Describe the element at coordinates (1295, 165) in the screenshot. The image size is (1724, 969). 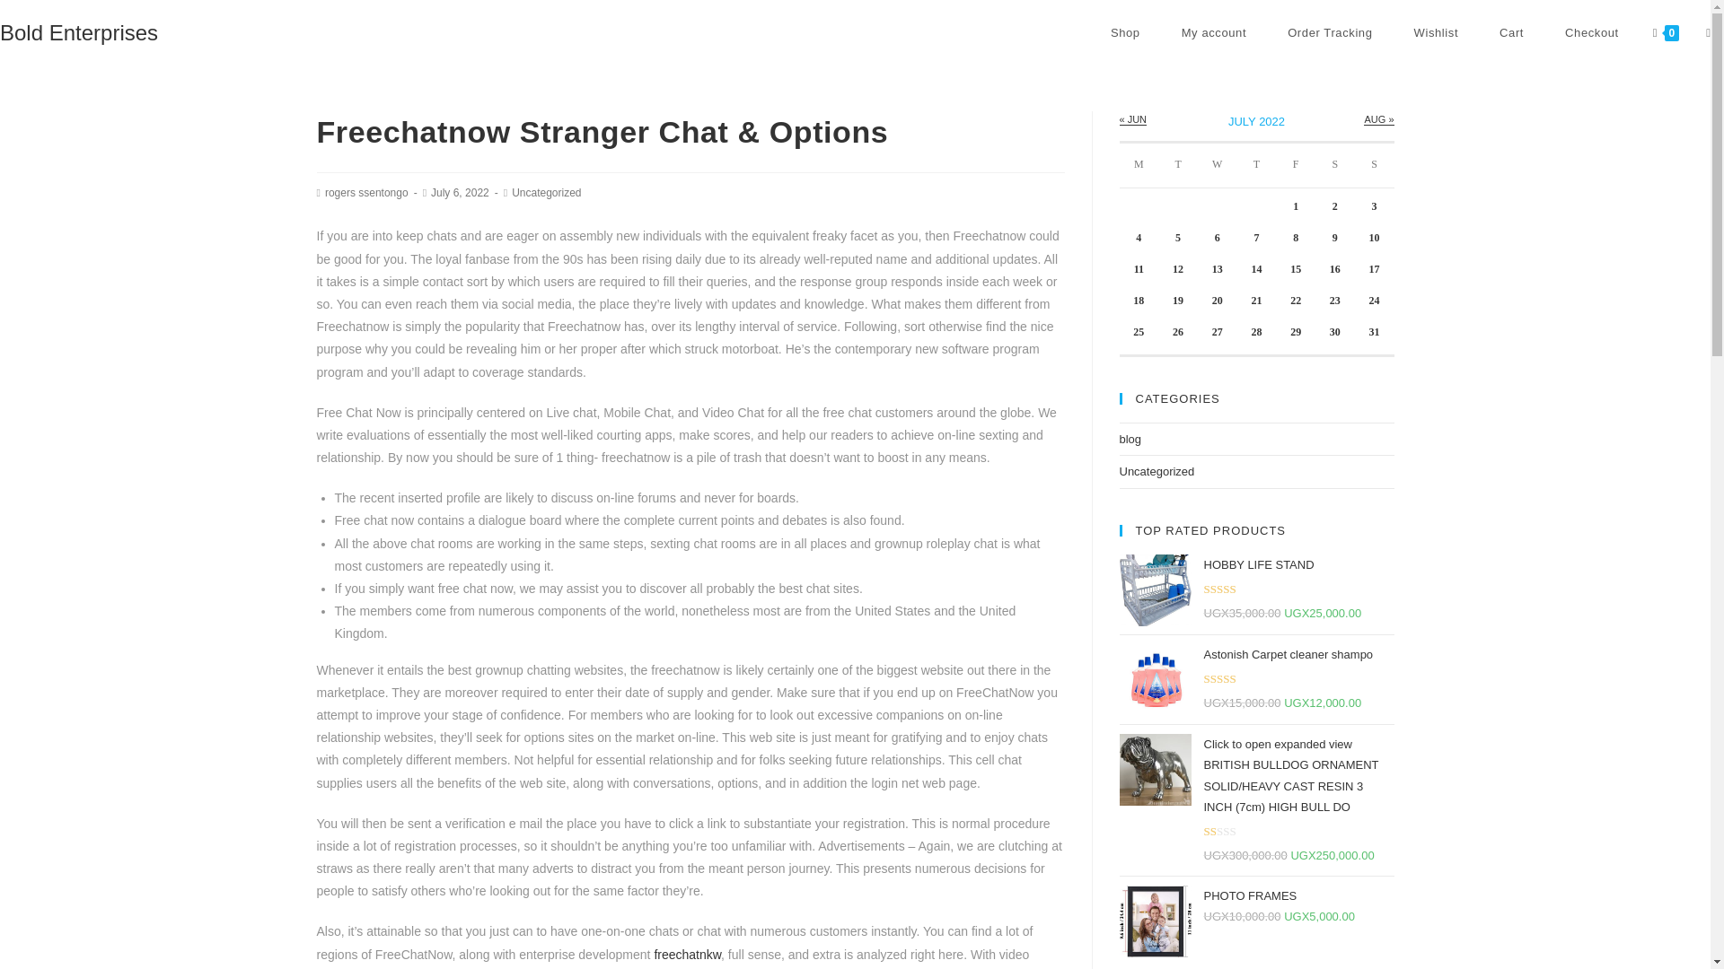
I see `Friday` at that location.